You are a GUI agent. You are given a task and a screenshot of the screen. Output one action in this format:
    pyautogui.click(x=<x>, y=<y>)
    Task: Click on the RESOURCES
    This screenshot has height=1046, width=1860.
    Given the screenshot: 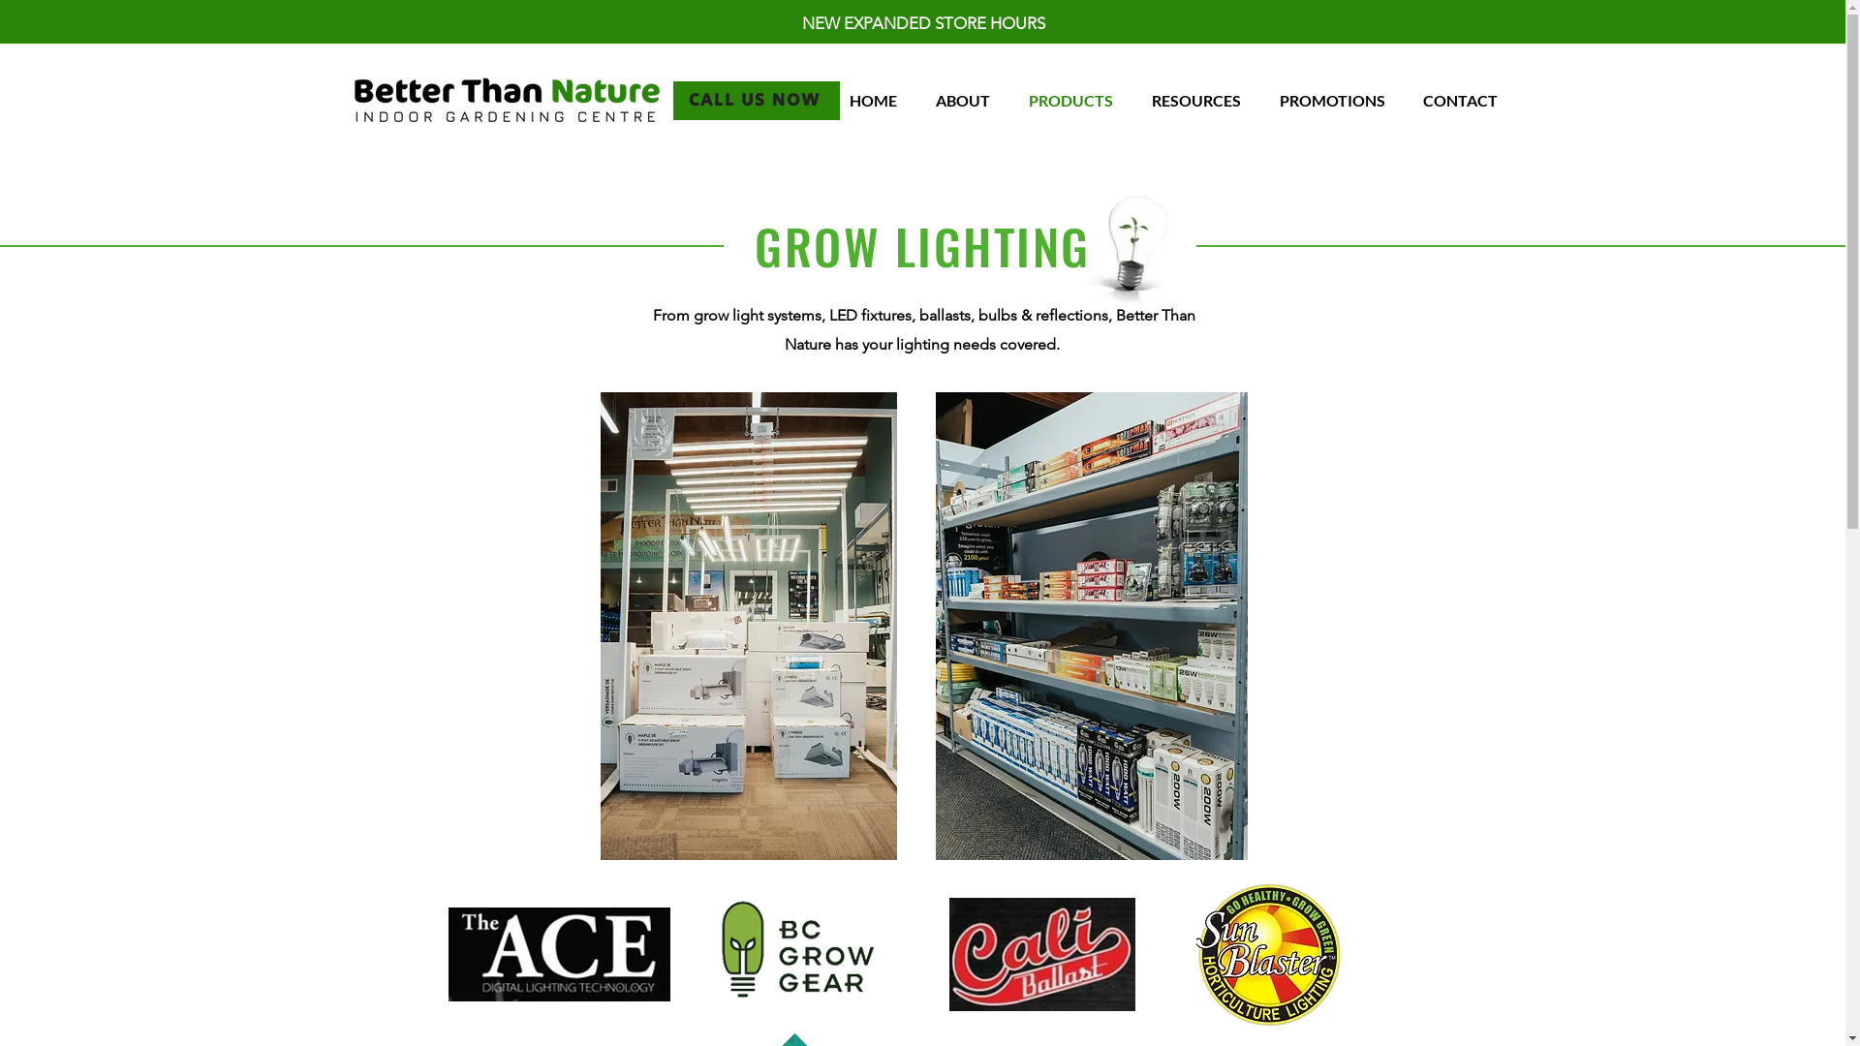 What is the action you would take?
    pyautogui.click(x=1205, y=101)
    